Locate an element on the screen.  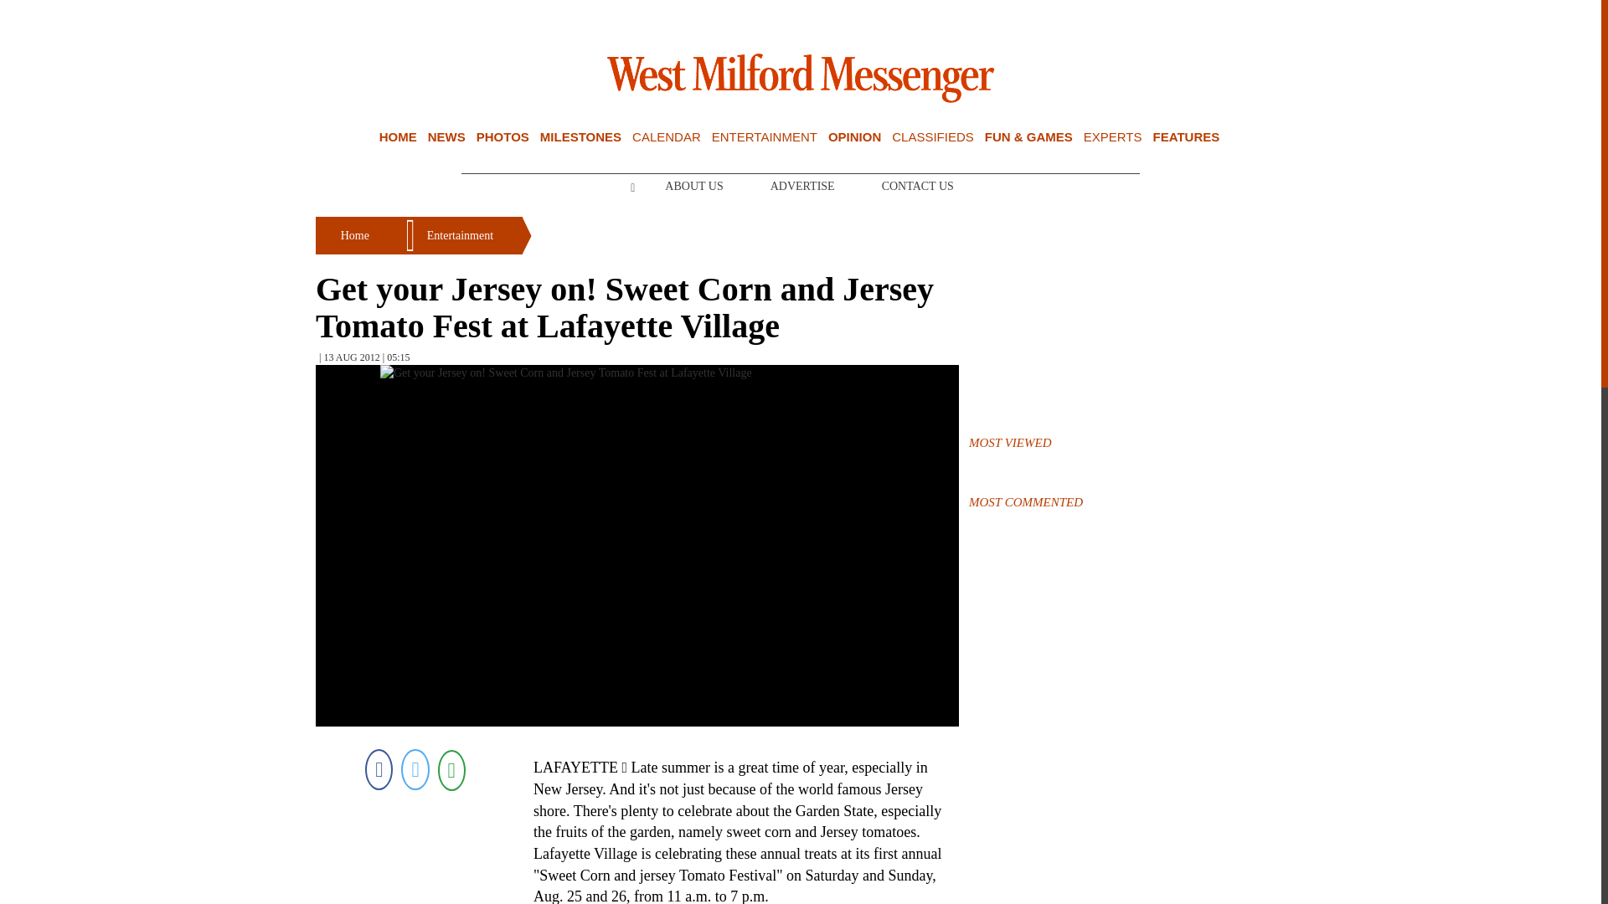
News is located at coordinates (446, 136).